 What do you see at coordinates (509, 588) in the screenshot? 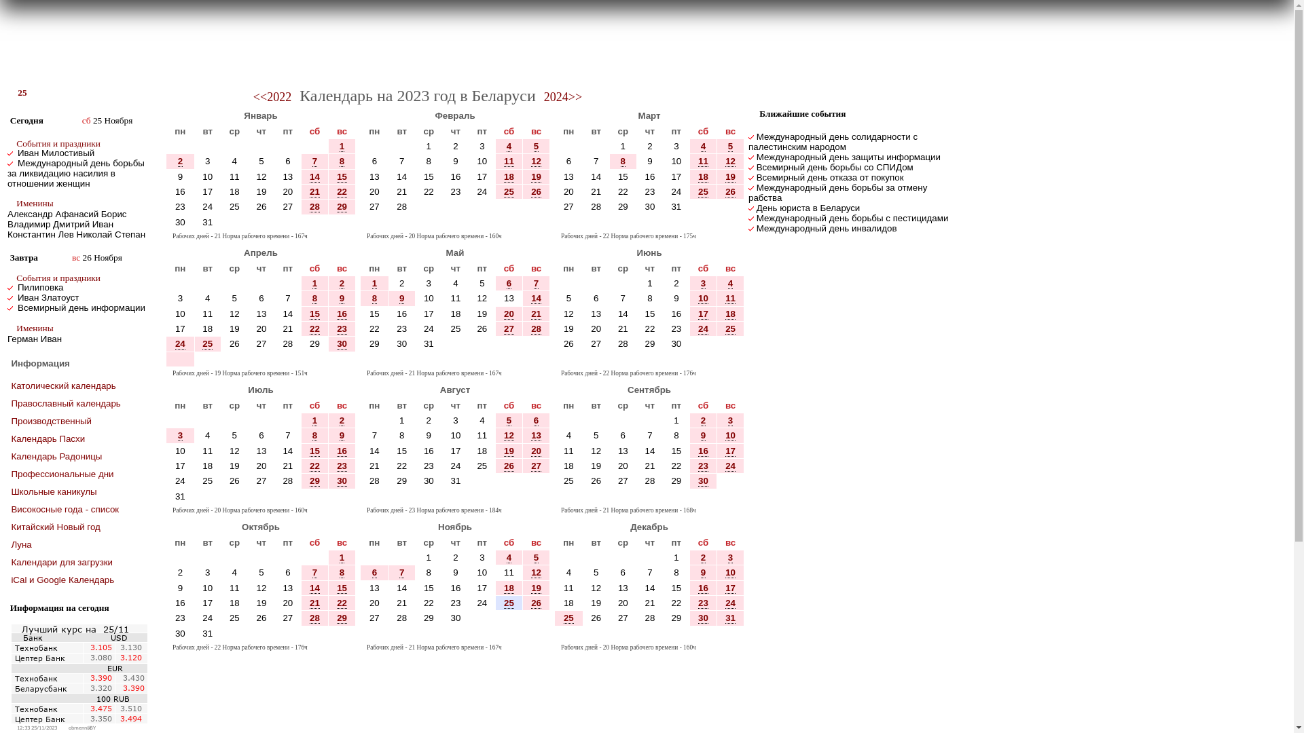
I see `18` at bounding box center [509, 588].